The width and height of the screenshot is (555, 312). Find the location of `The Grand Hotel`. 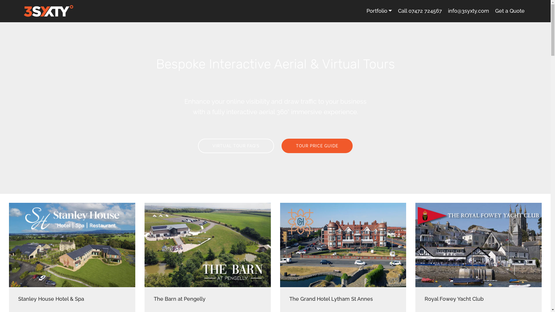

The Grand Hotel is located at coordinates (343, 245).